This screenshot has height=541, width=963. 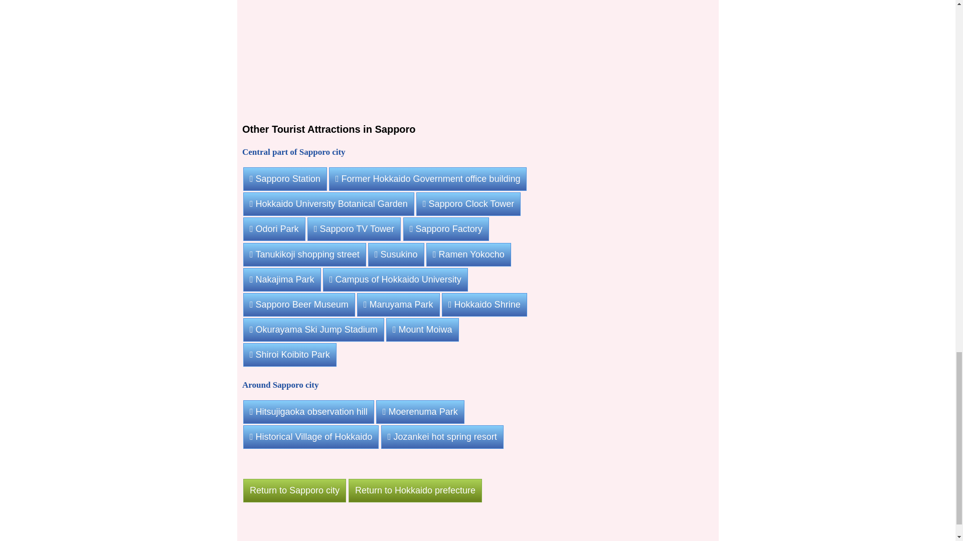 What do you see at coordinates (329, 204) in the screenshot?
I see `Hokkaido University Botanical Garden` at bounding box center [329, 204].